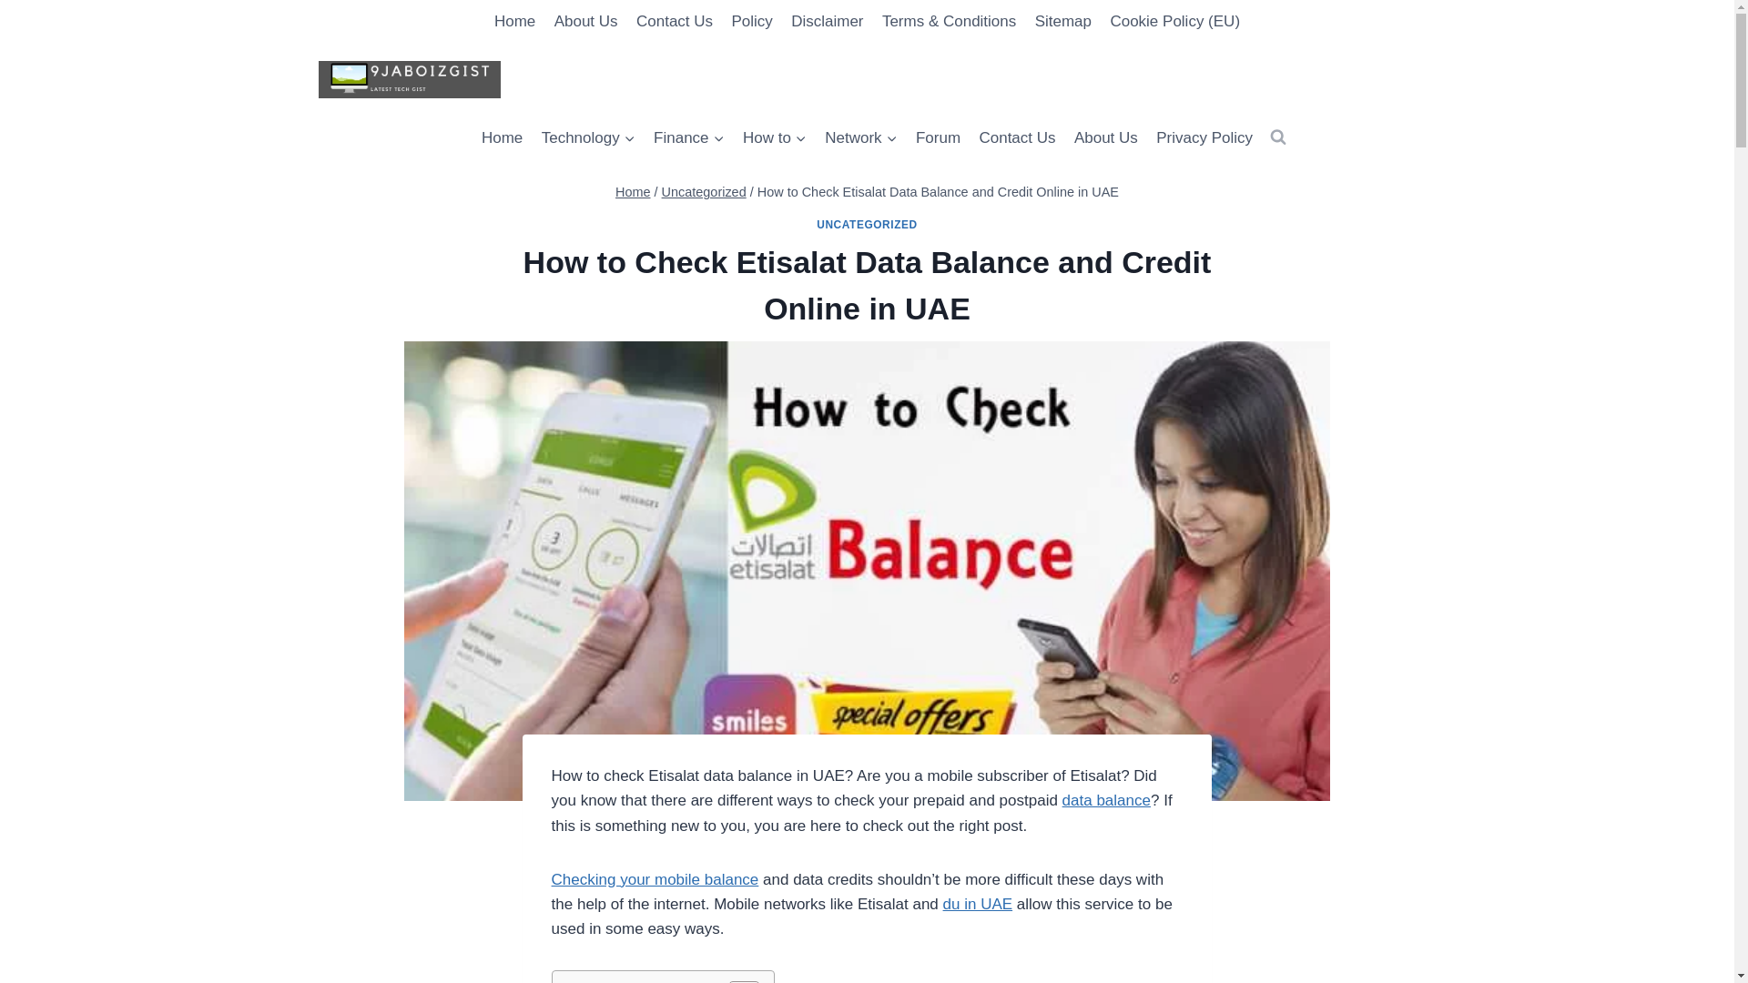  What do you see at coordinates (751, 22) in the screenshot?
I see `Policy` at bounding box center [751, 22].